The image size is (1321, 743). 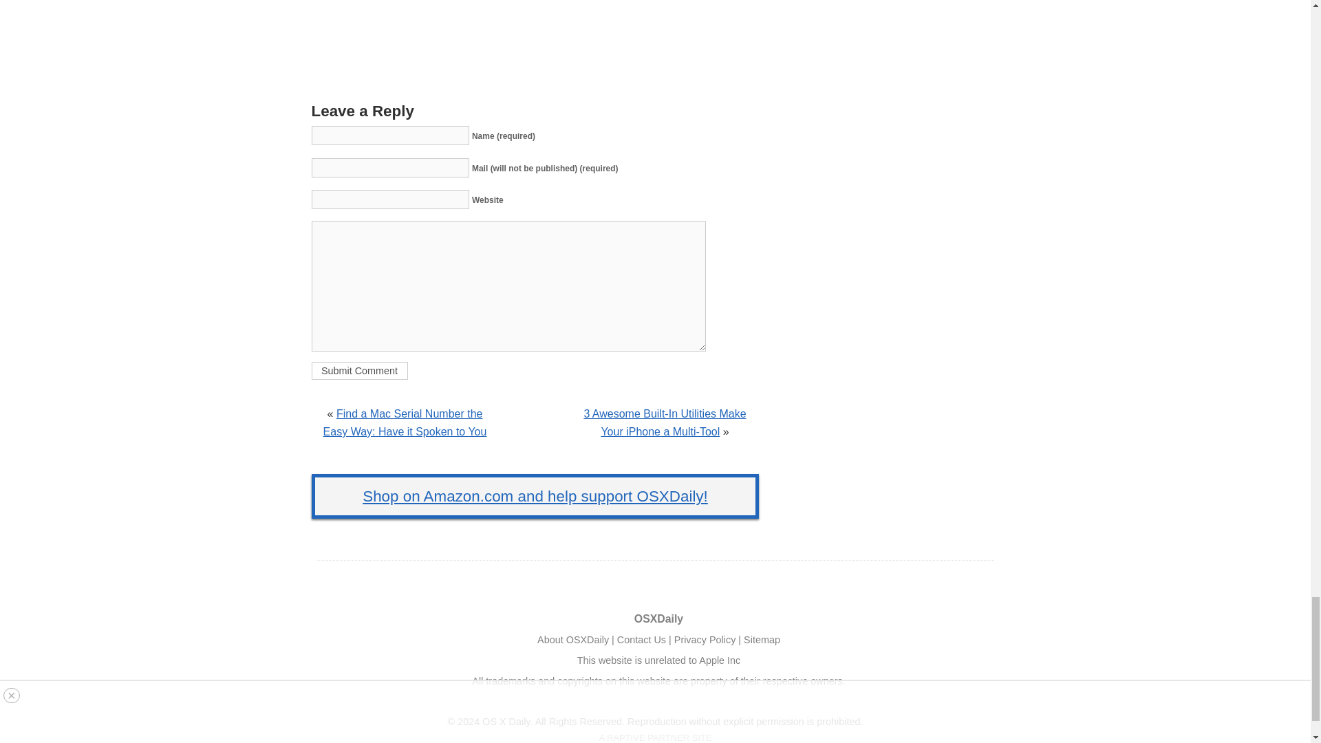 What do you see at coordinates (358, 370) in the screenshot?
I see `Submit Comment` at bounding box center [358, 370].